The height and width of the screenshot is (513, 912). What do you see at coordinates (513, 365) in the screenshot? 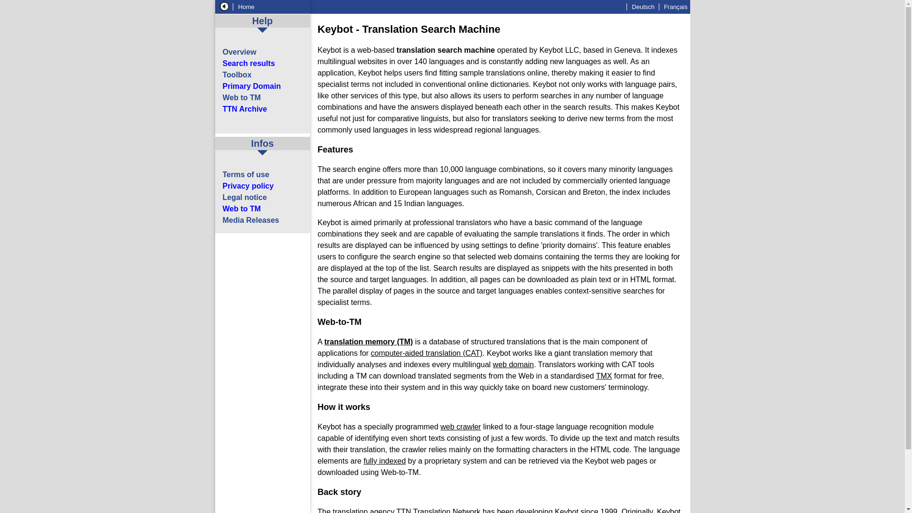
I see `web domain` at bounding box center [513, 365].